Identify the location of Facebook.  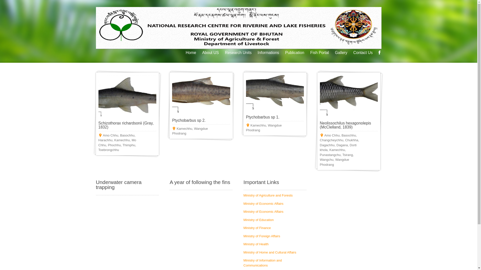
(379, 52).